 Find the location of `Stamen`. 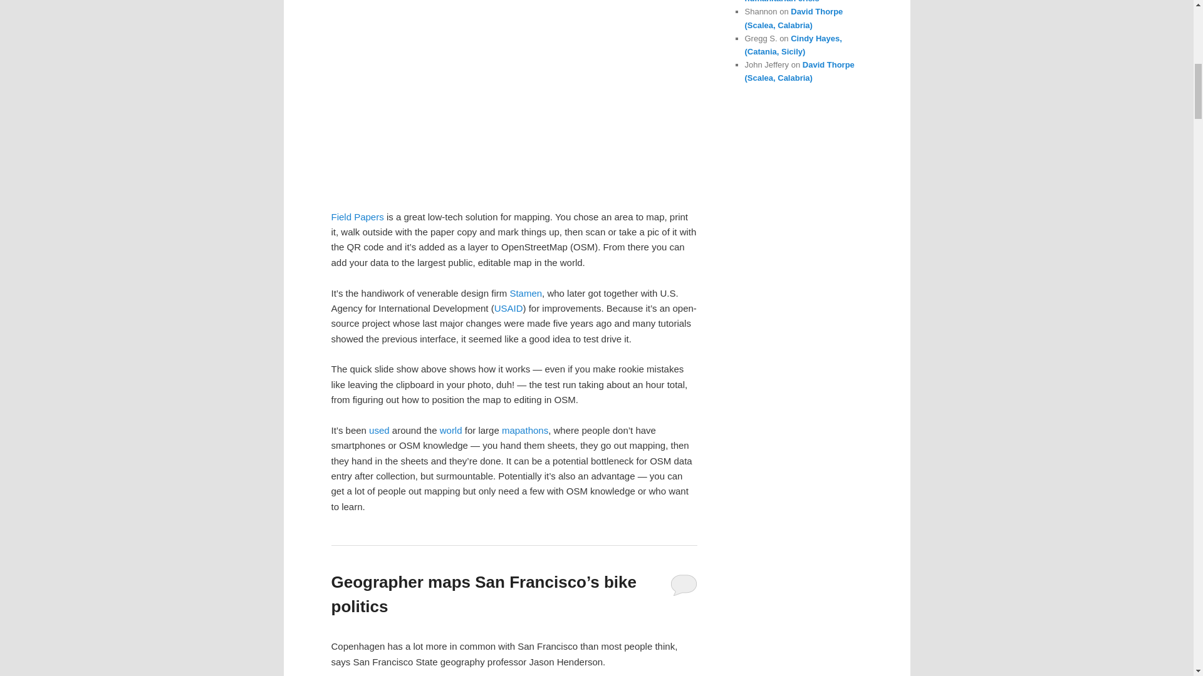

Stamen is located at coordinates (525, 293).